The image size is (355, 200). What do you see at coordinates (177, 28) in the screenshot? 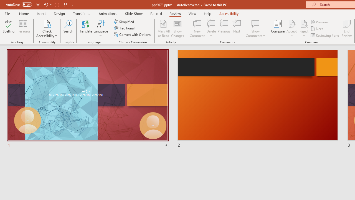
I see `Show Changes` at bounding box center [177, 28].